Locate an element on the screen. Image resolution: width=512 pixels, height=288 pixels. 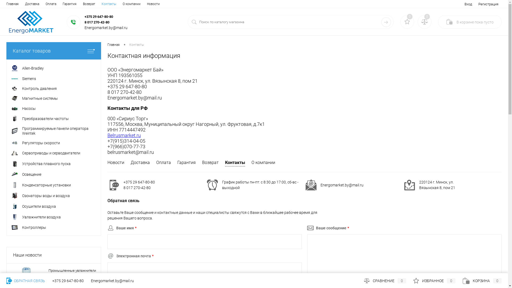
cont2.png is located at coordinates (311, 185).